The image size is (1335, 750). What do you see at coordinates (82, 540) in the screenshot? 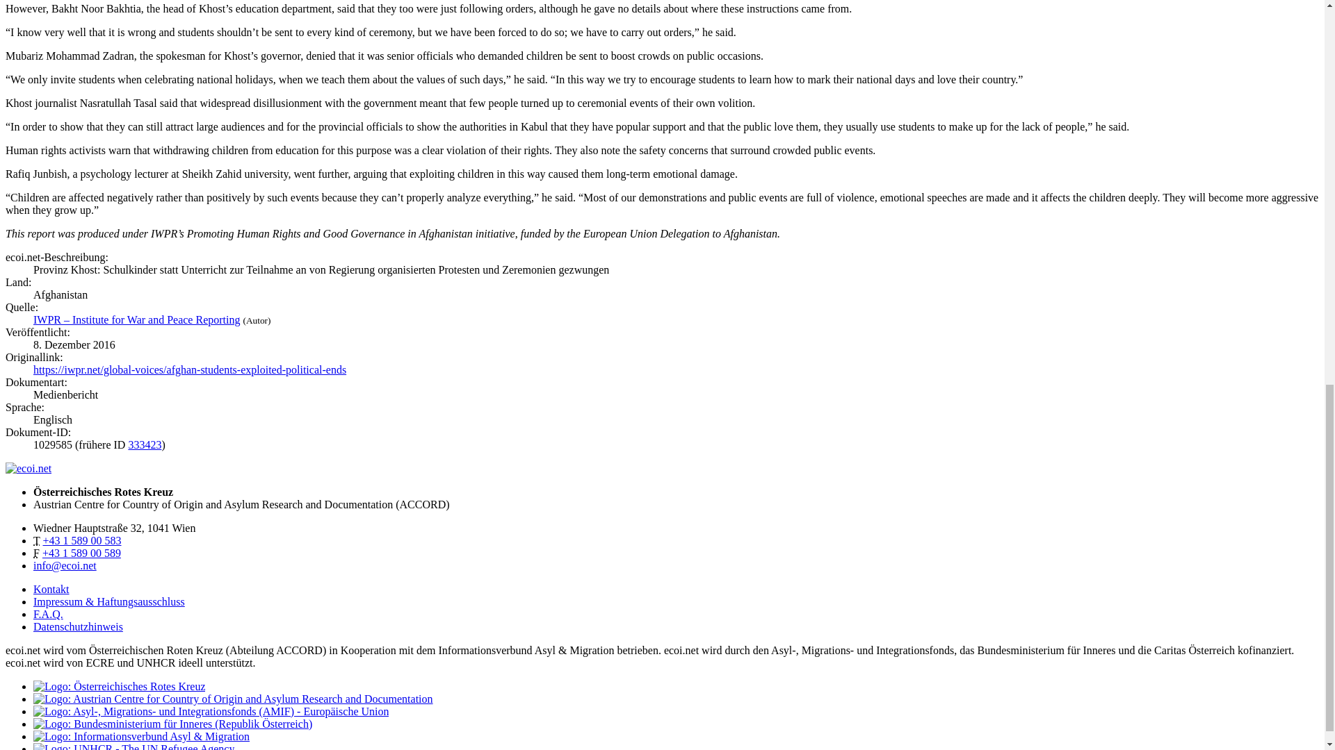
I see `Telefon` at bounding box center [82, 540].